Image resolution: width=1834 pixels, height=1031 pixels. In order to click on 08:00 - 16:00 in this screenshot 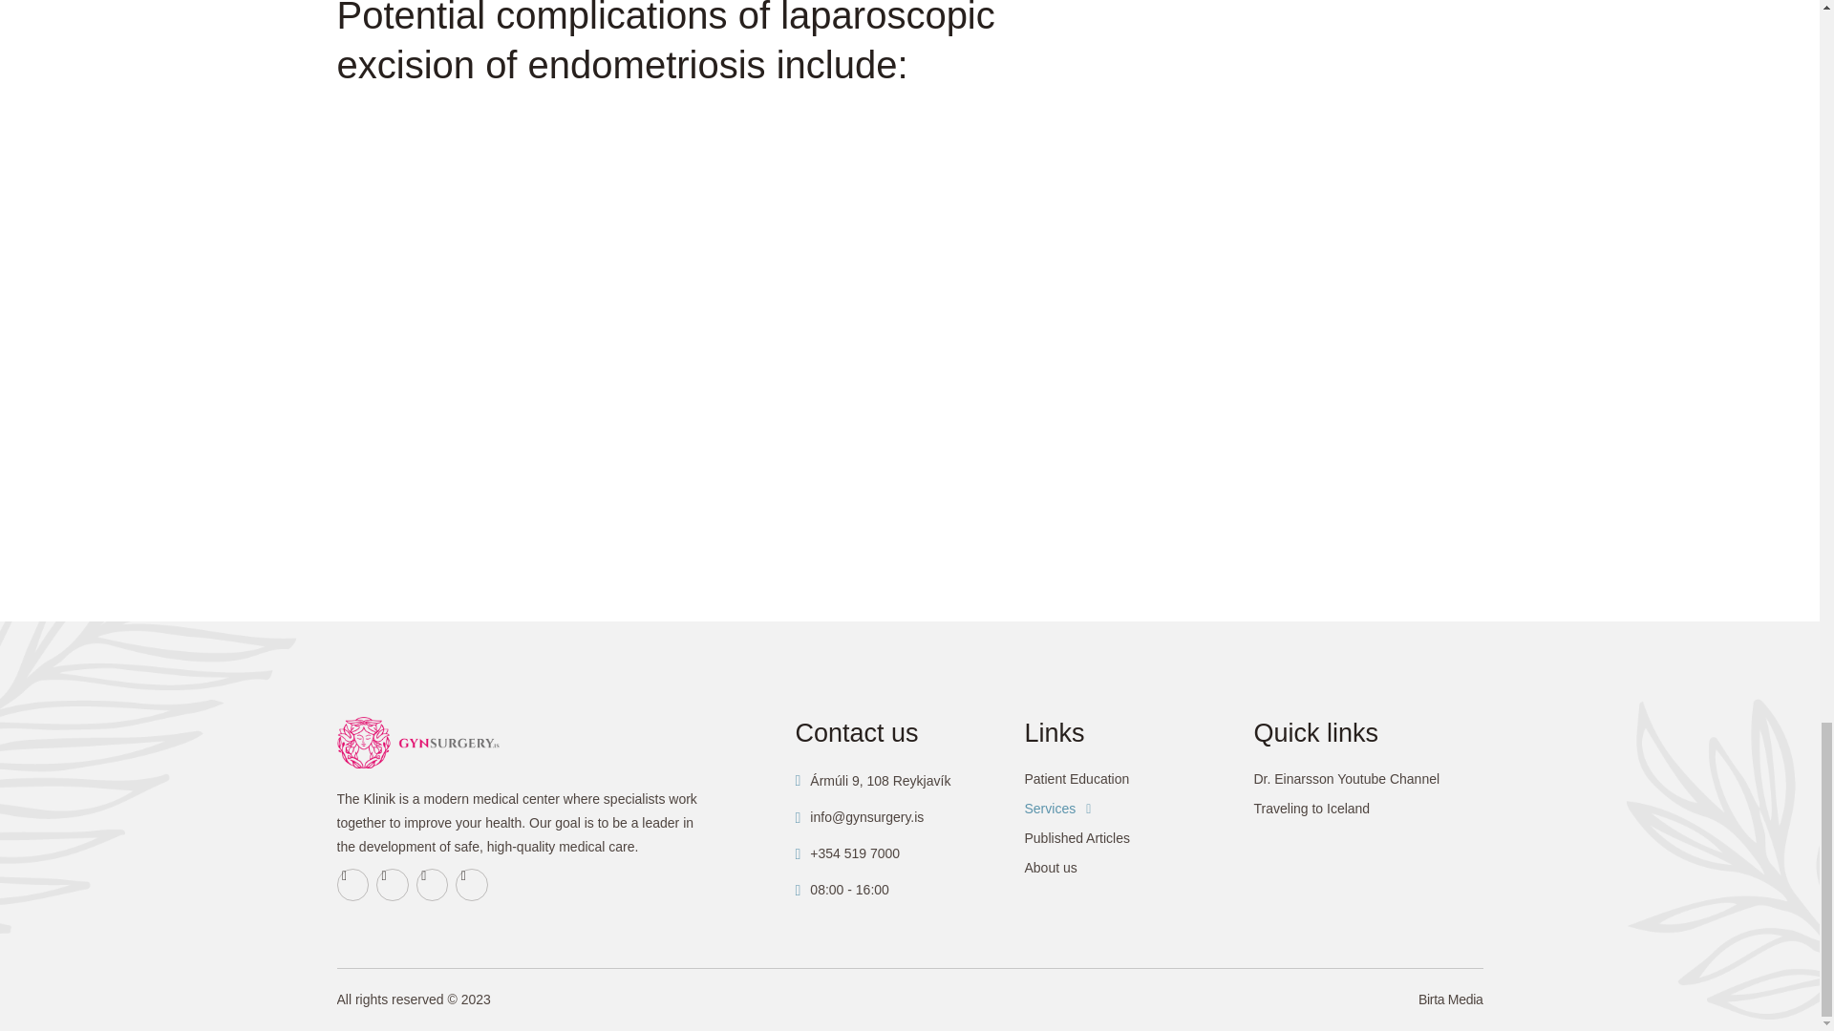, I will do `click(841, 890)`.